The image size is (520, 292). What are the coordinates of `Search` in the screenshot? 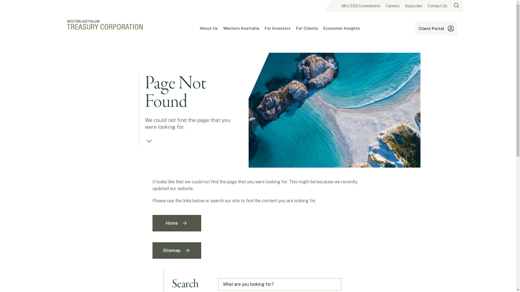 It's located at (341, 278).